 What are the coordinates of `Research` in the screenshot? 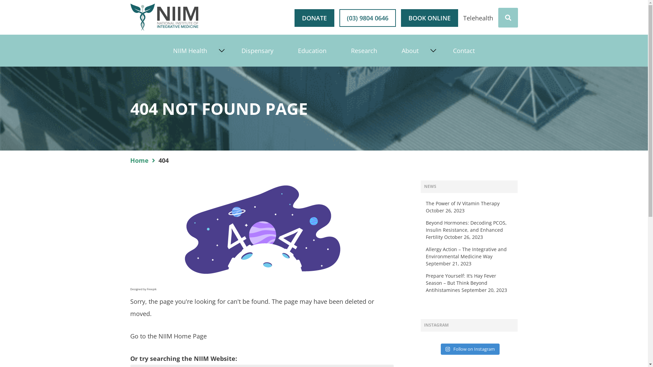 It's located at (364, 51).